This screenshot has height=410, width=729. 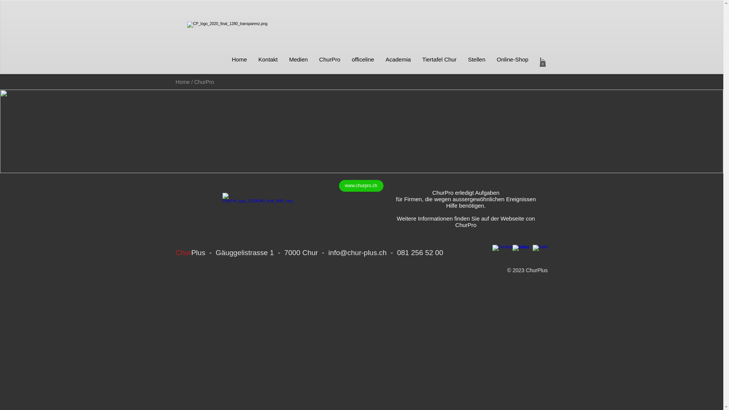 I want to click on Tiertafel Chur, so click(x=439, y=63).